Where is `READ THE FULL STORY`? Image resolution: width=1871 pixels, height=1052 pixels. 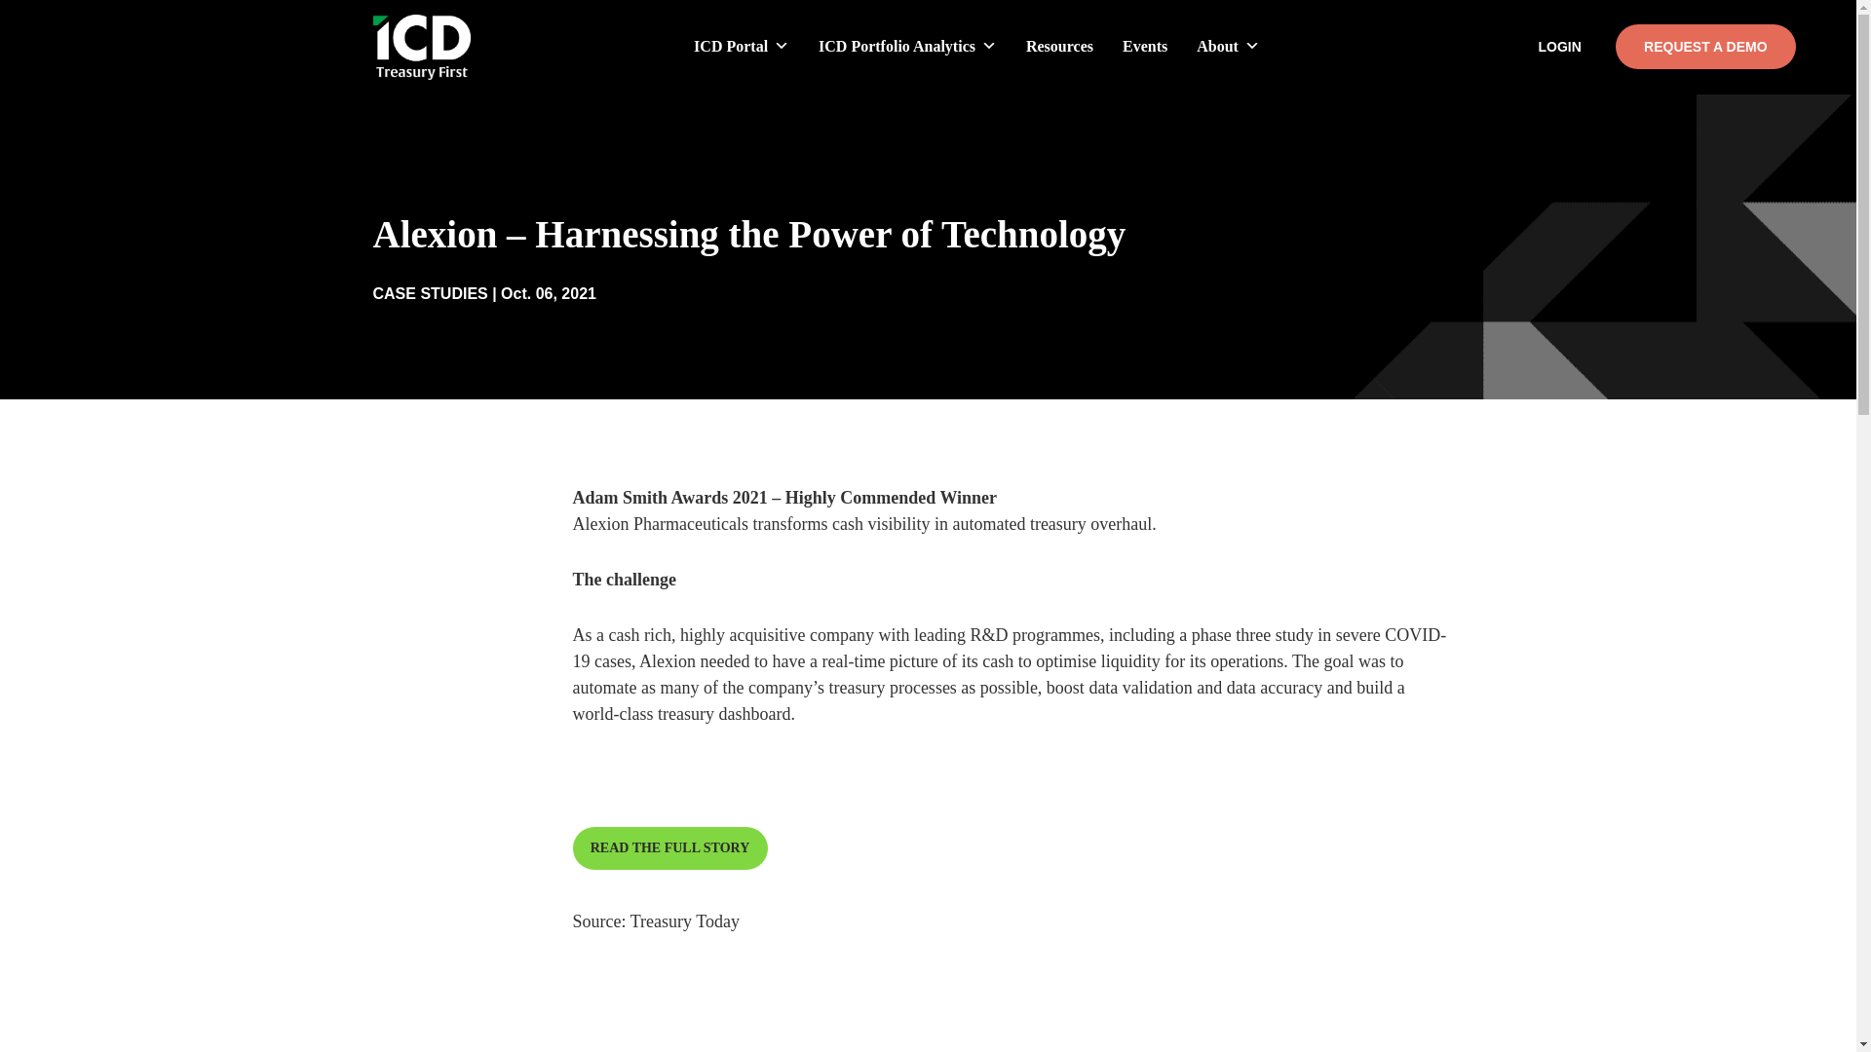
READ THE FULL STORY is located at coordinates (669, 847).